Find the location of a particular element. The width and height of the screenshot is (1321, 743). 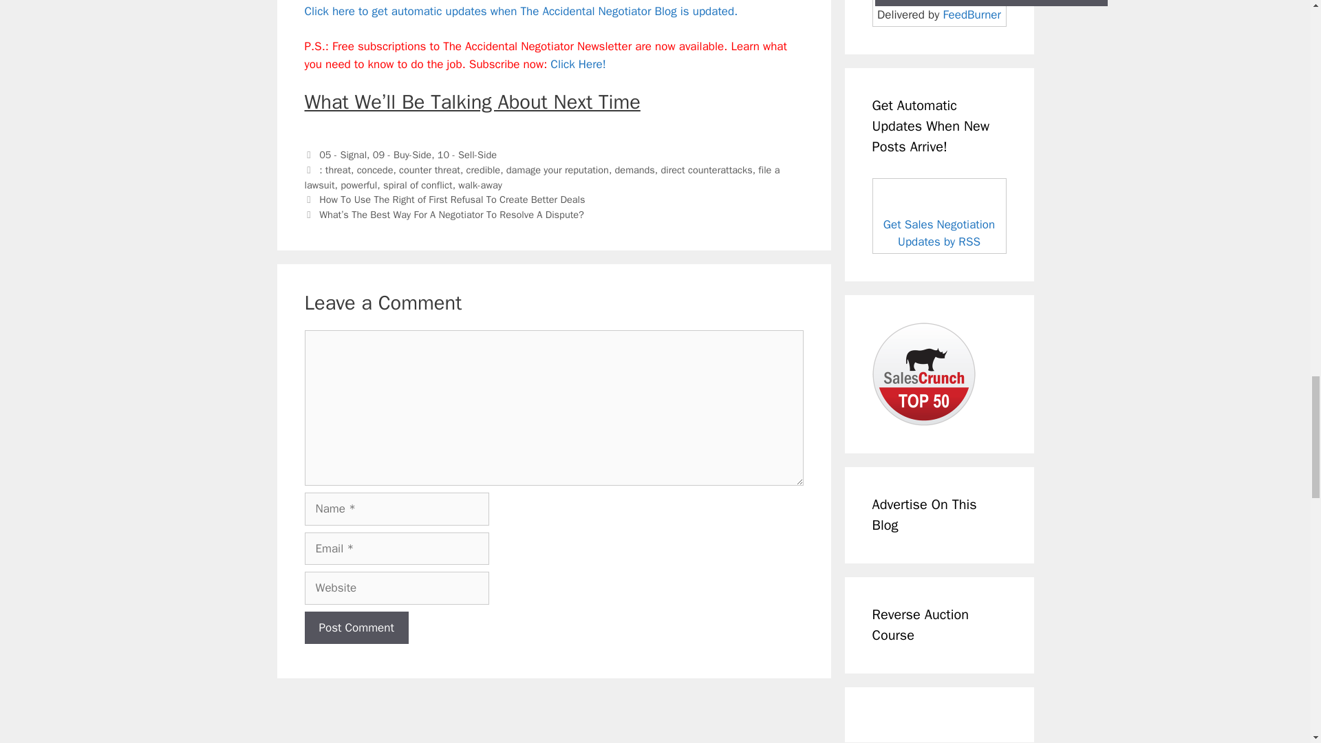

: threat is located at coordinates (335, 169).